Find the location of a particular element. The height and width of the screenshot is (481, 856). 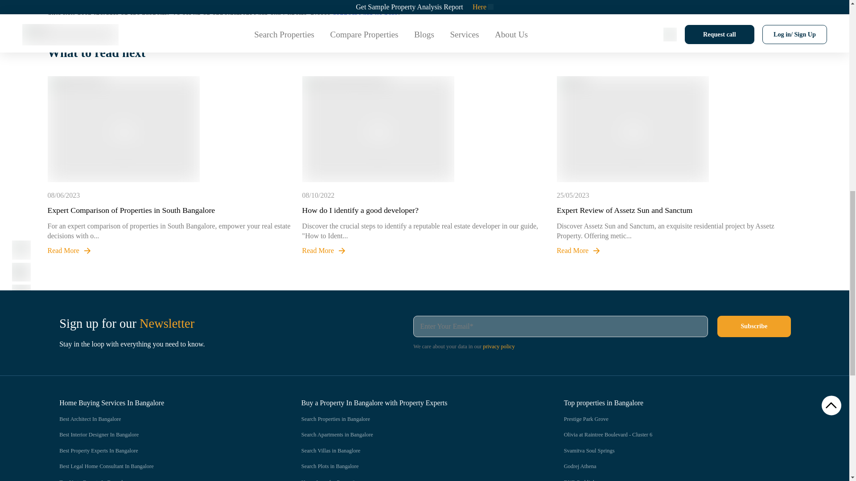

Svamitva Soul Springs is located at coordinates (678, 451).